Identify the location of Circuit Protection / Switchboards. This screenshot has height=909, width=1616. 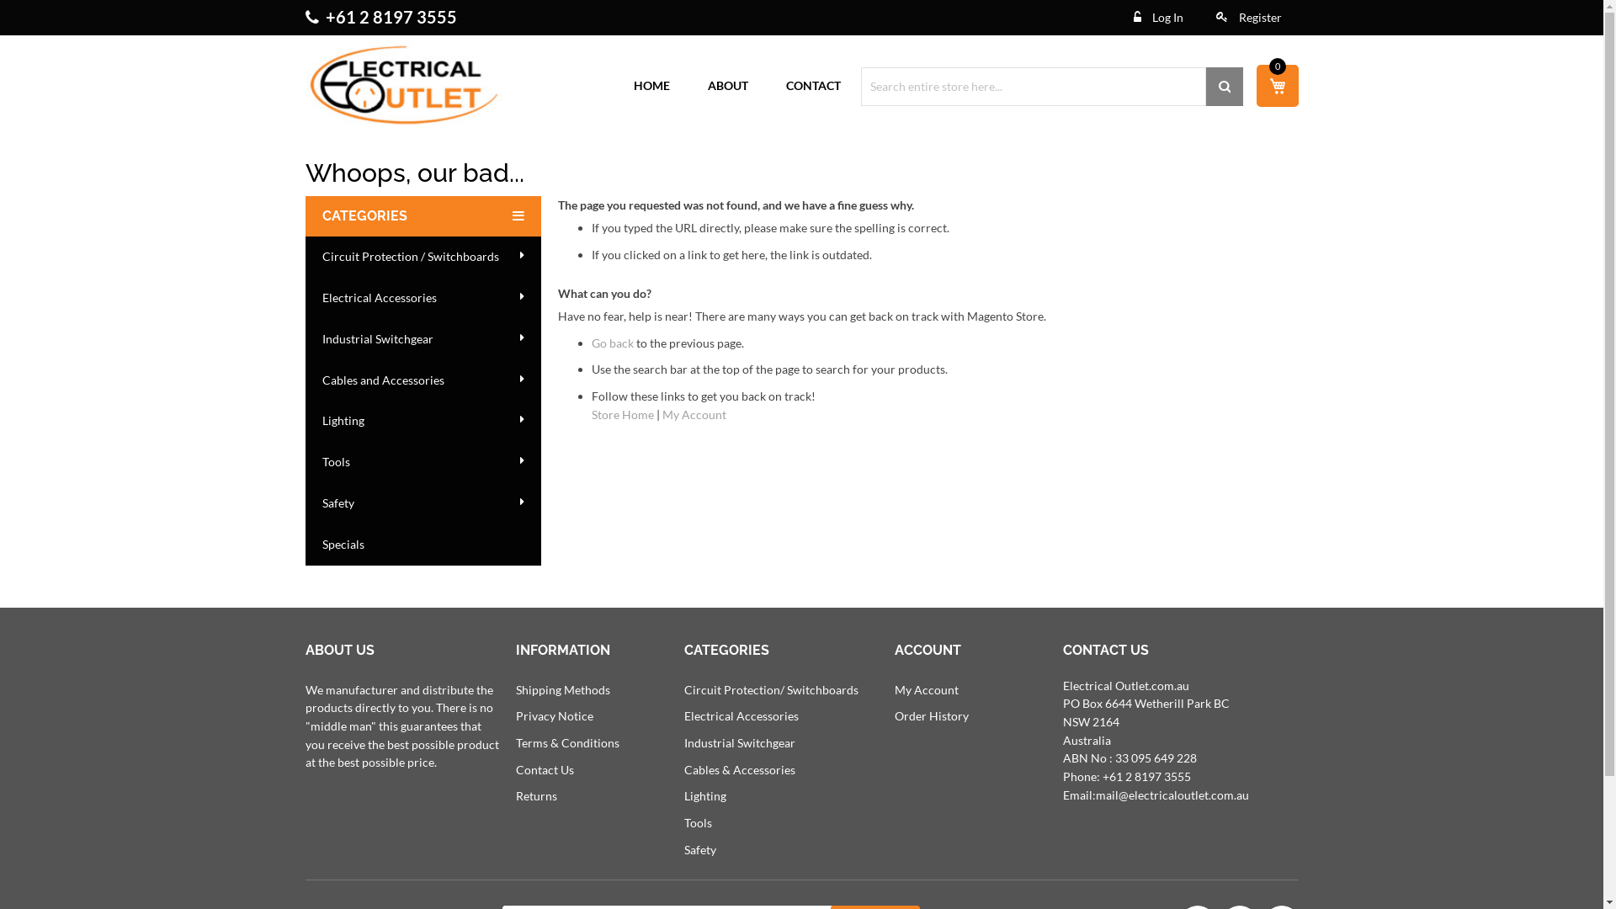
(423, 258).